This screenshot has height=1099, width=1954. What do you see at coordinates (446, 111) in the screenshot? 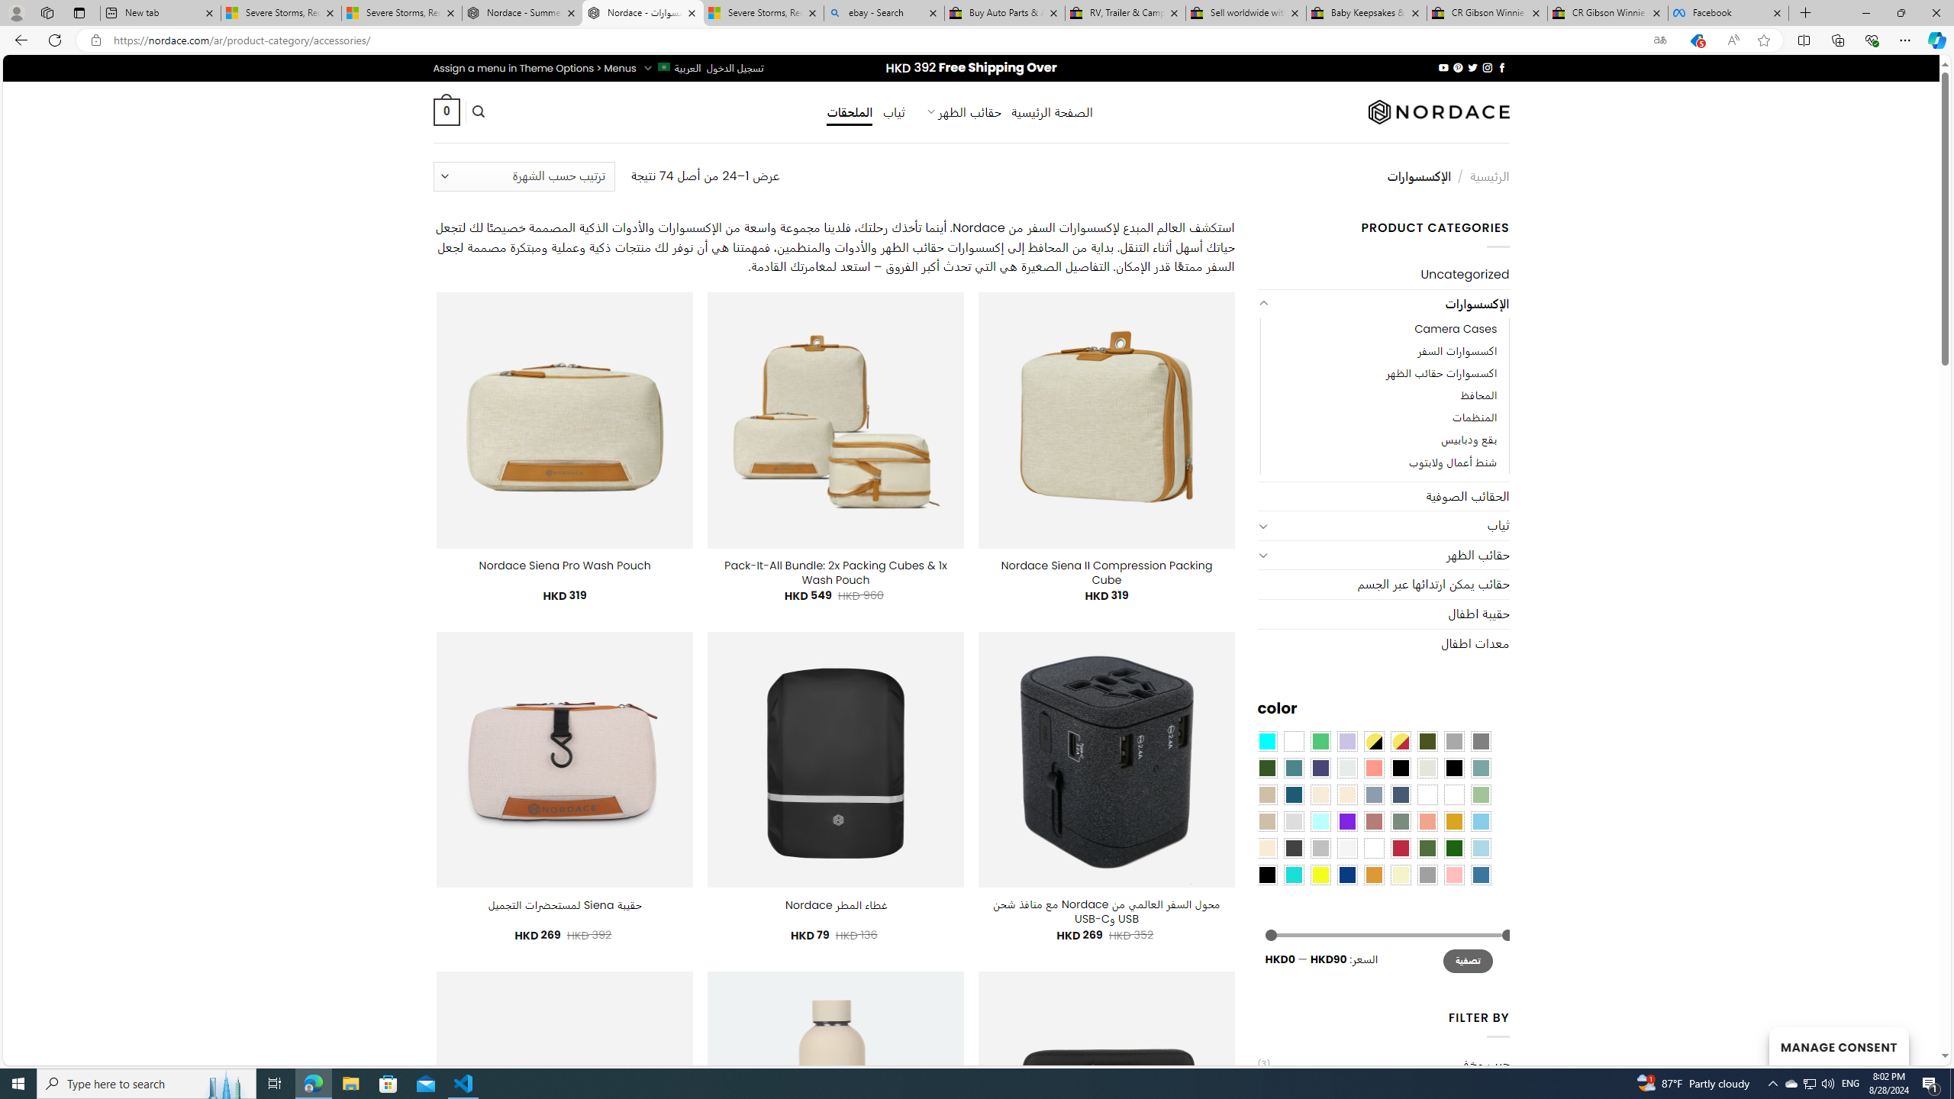
I see ` 0 ` at bounding box center [446, 111].